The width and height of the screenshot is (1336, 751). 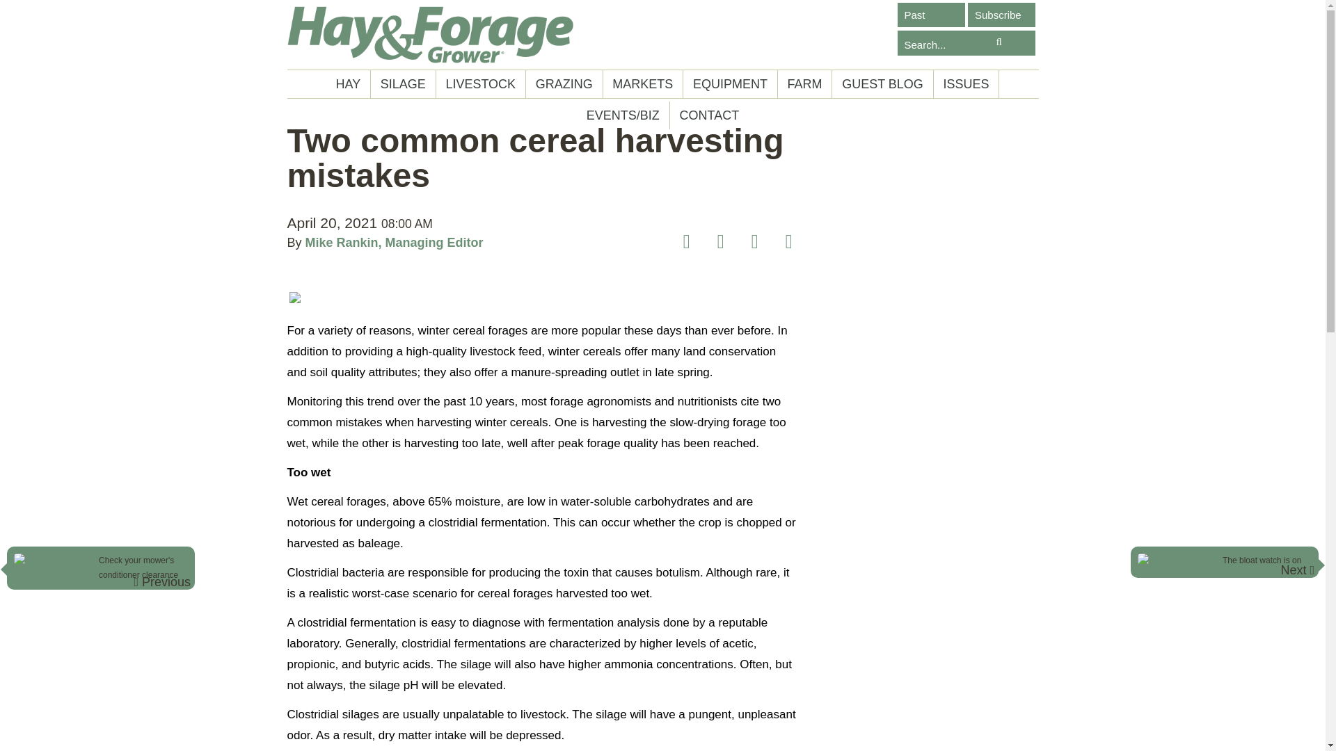 I want to click on LIVESTOCK, so click(x=480, y=84).